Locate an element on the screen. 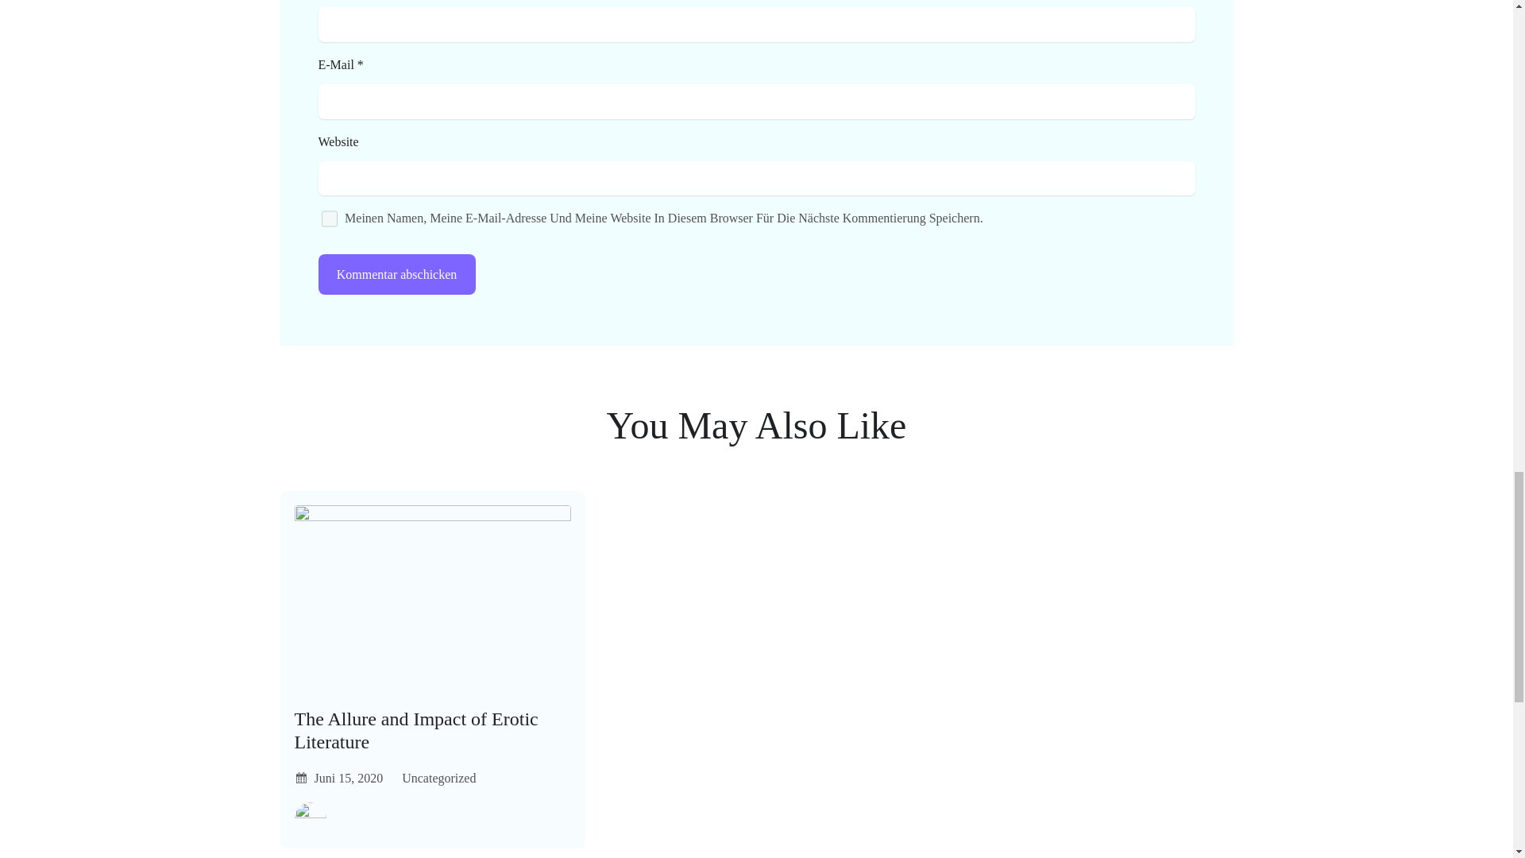 This screenshot has width=1525, height=858. Kommentar abschicken is located at coordinates (396, 274).